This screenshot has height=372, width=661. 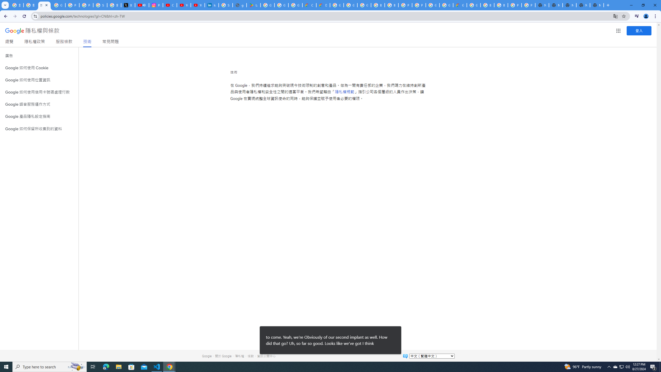 I want to click on YouTube Culture & Trends - YouTube Top 10, 2021, so click(x=198, y=5).